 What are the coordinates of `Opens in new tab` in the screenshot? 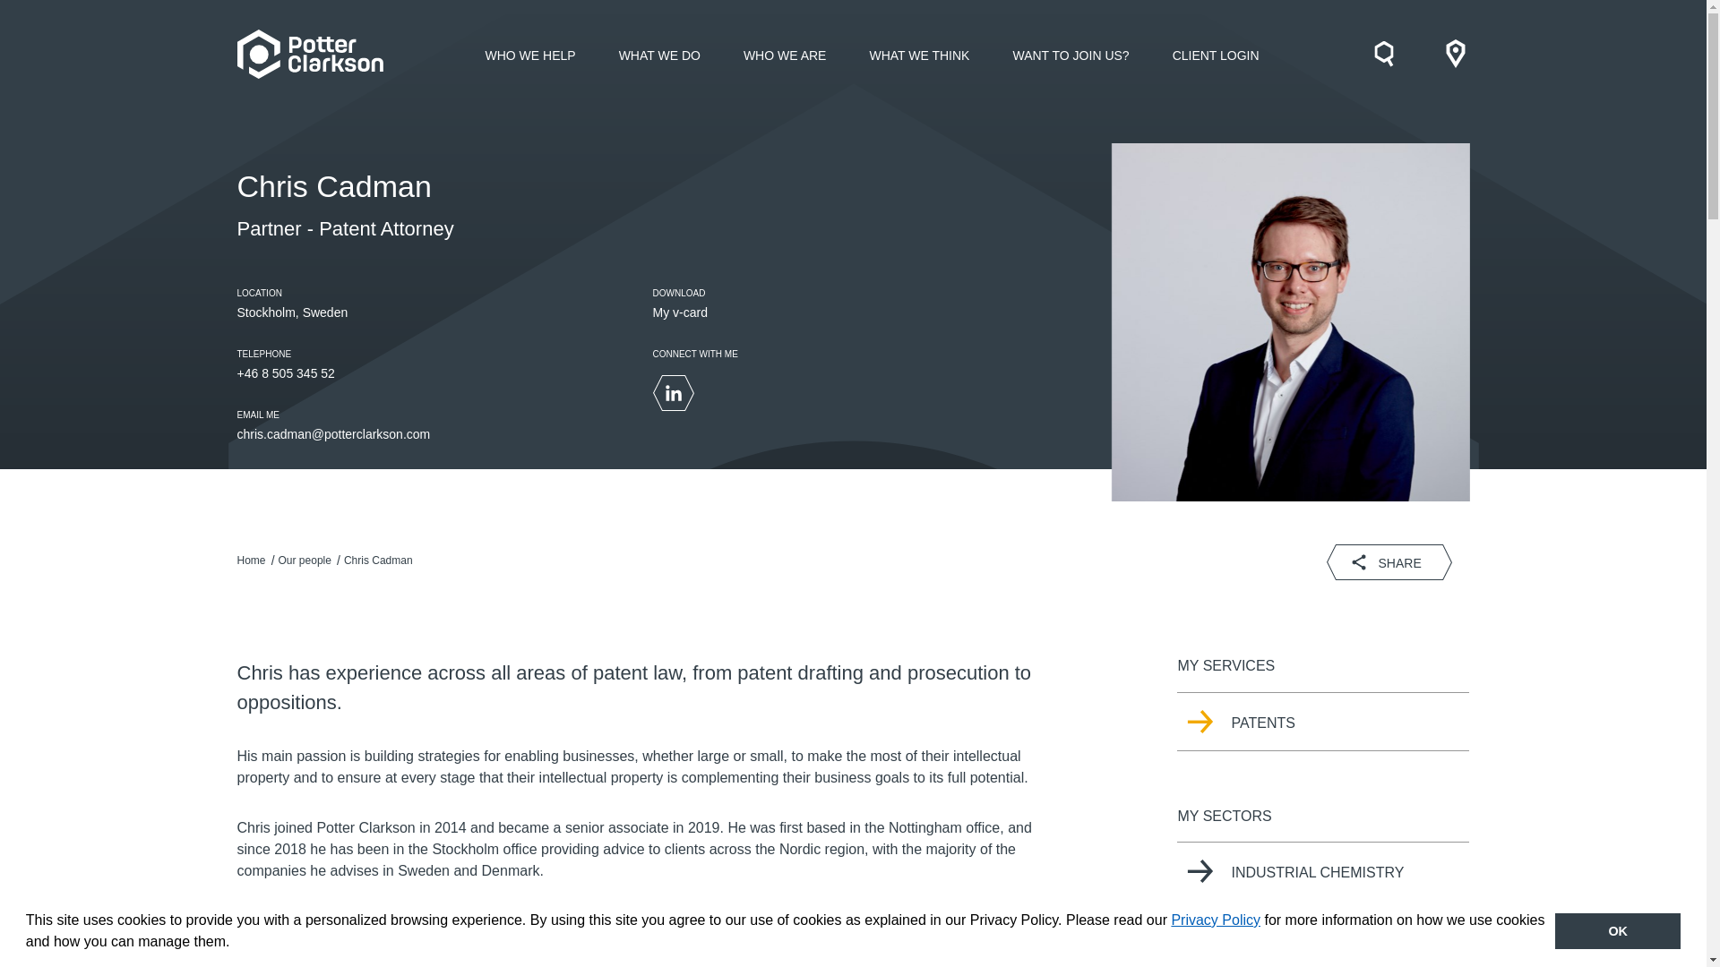 It's located at (679, 312).